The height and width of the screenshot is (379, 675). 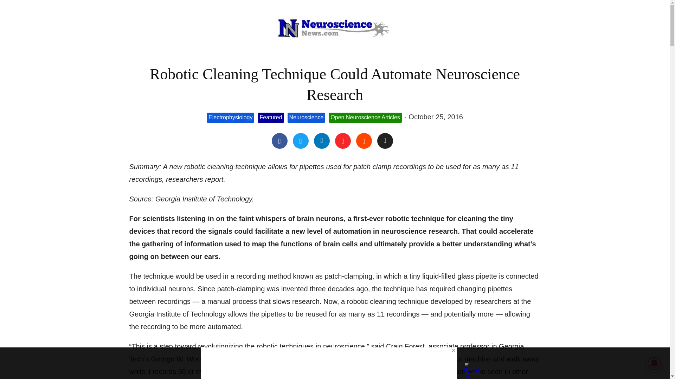 What do you see at coordinates (271, 117) in the screenshot?
I see `Featured` at bounding box center [271, 117].